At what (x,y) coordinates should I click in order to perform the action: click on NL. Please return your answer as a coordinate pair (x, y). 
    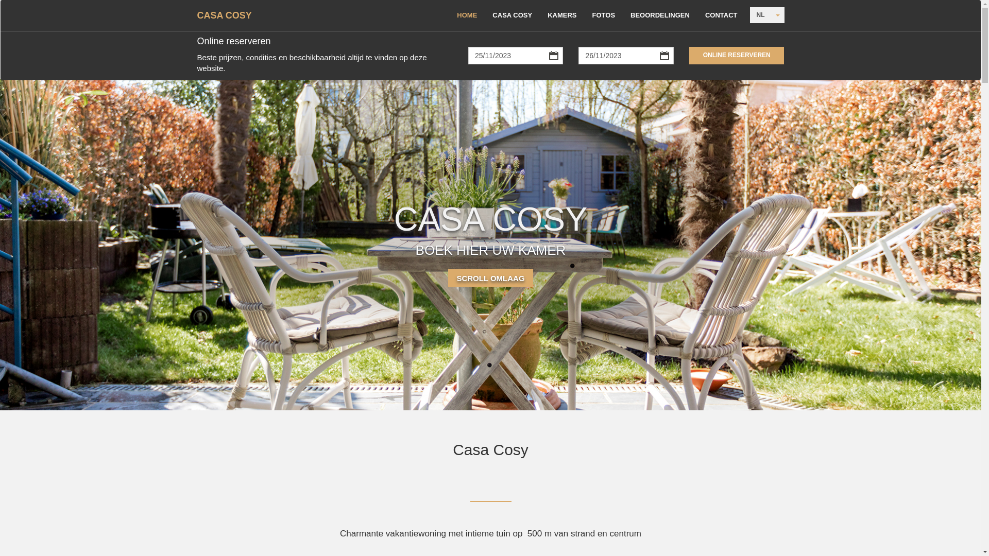
    Looking at the image, I should click on (761, 15).